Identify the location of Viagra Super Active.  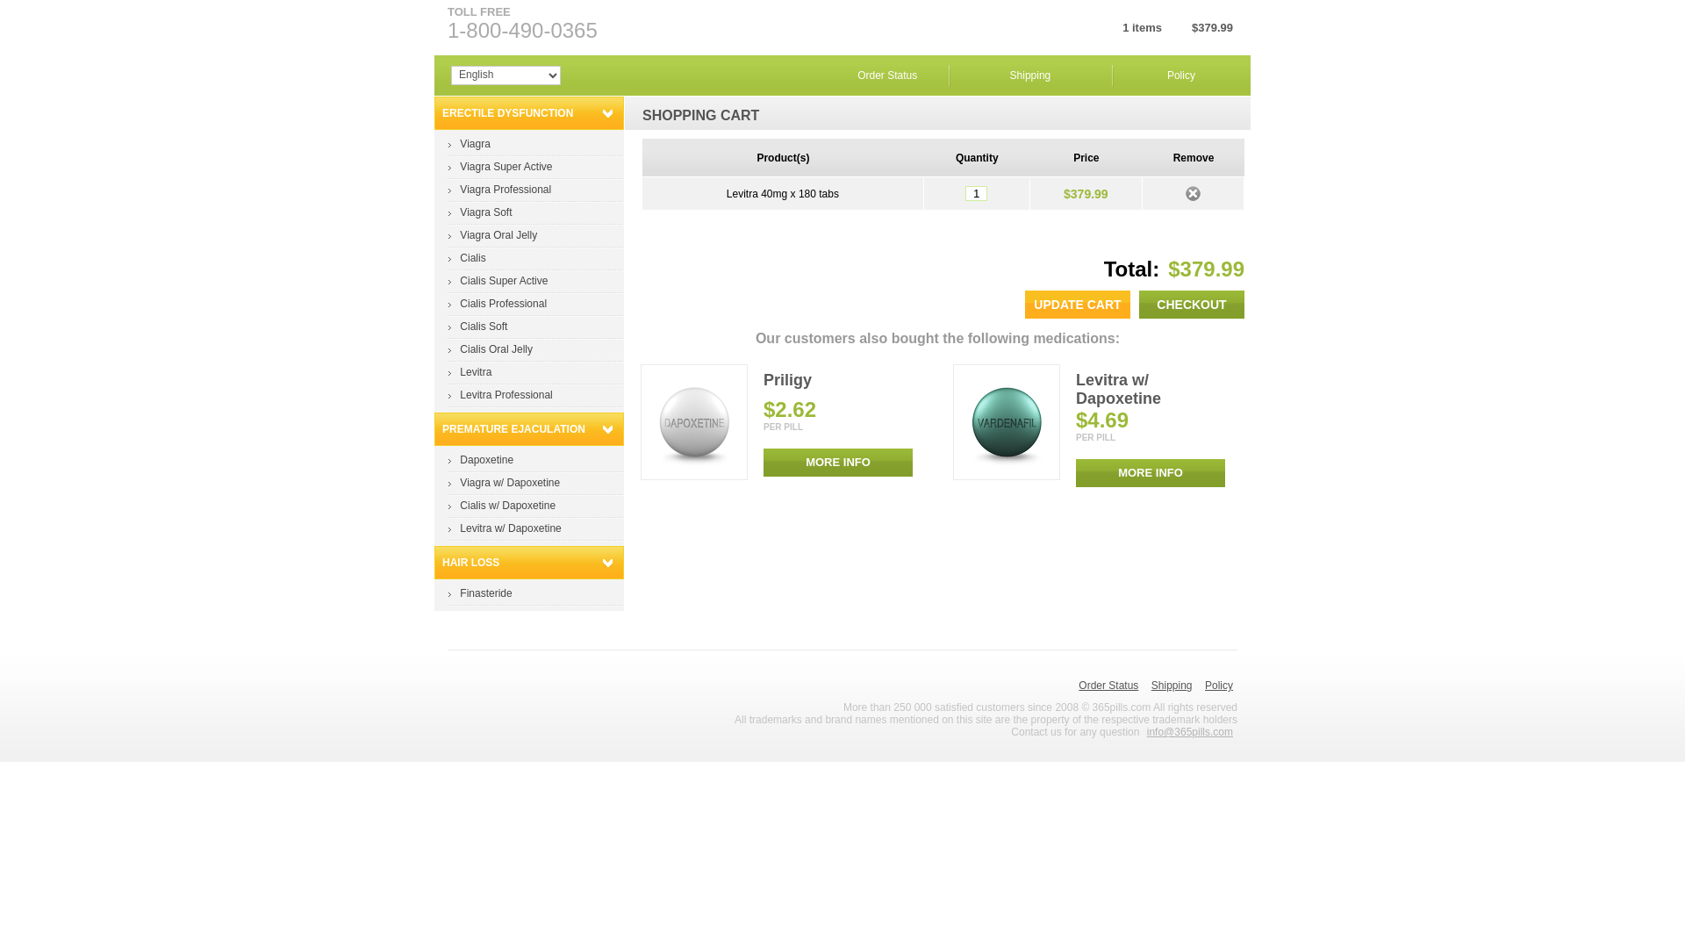
(505, 167).